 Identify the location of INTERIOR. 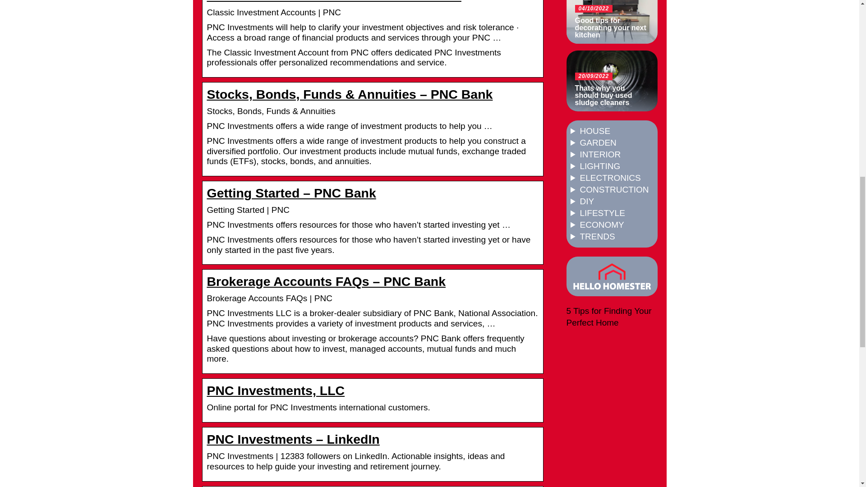
(600, 154).